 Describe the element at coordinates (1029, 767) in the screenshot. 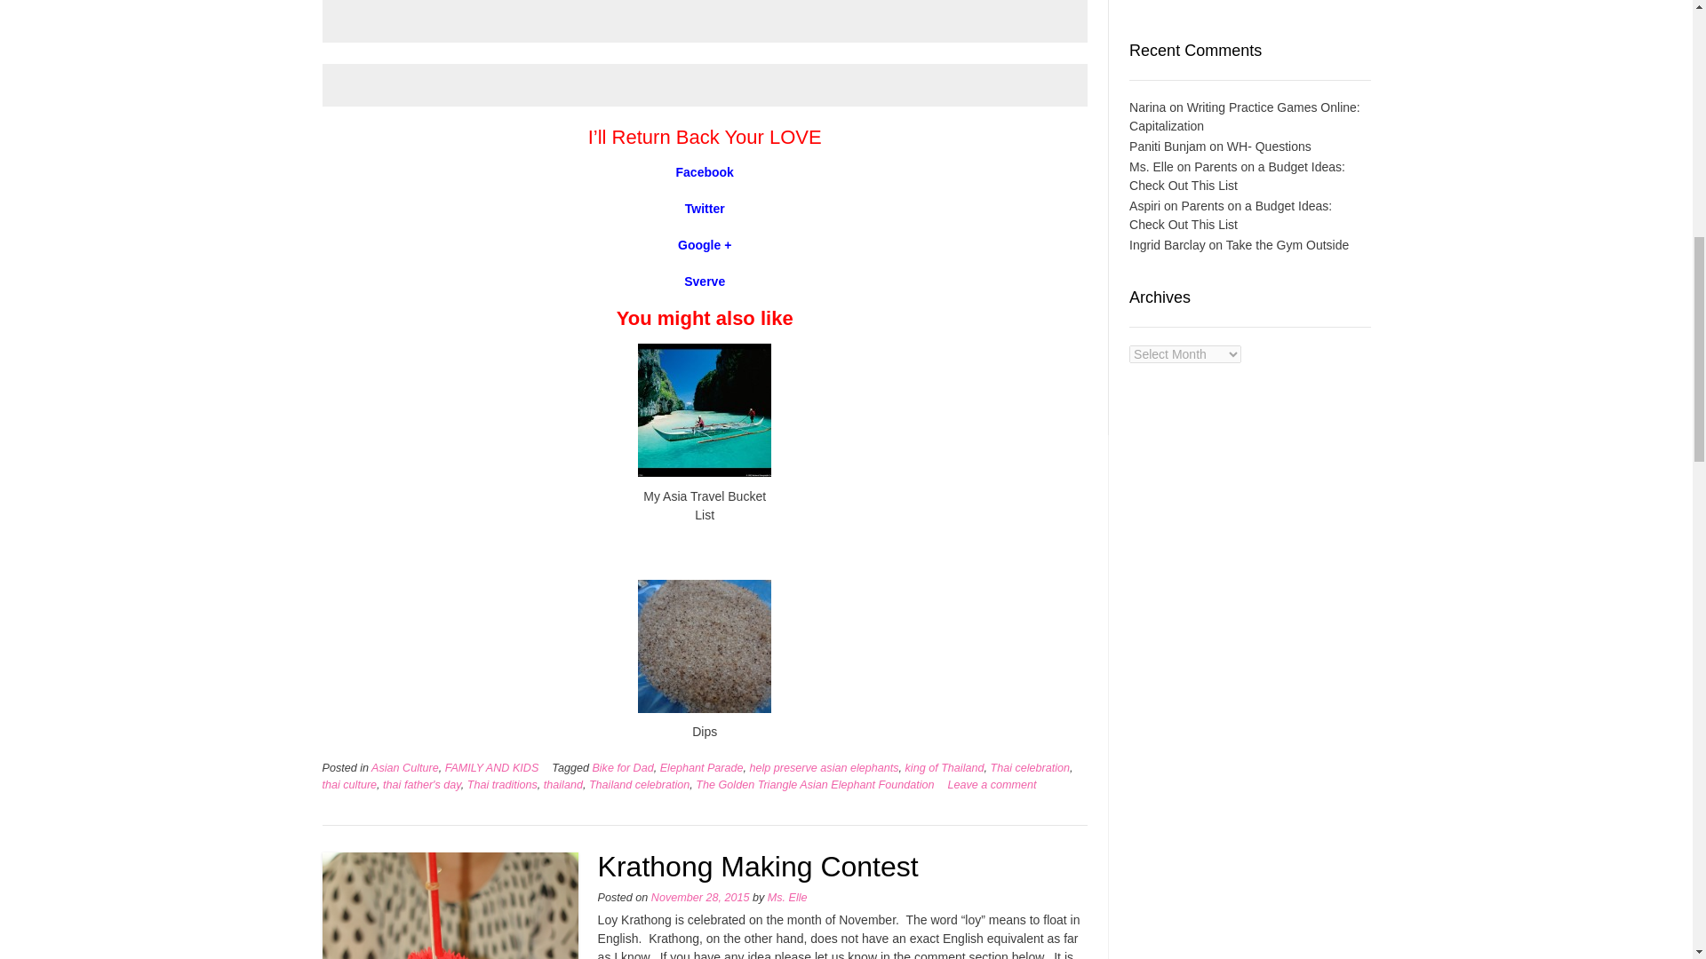

I see `Thai celebration` at that location.